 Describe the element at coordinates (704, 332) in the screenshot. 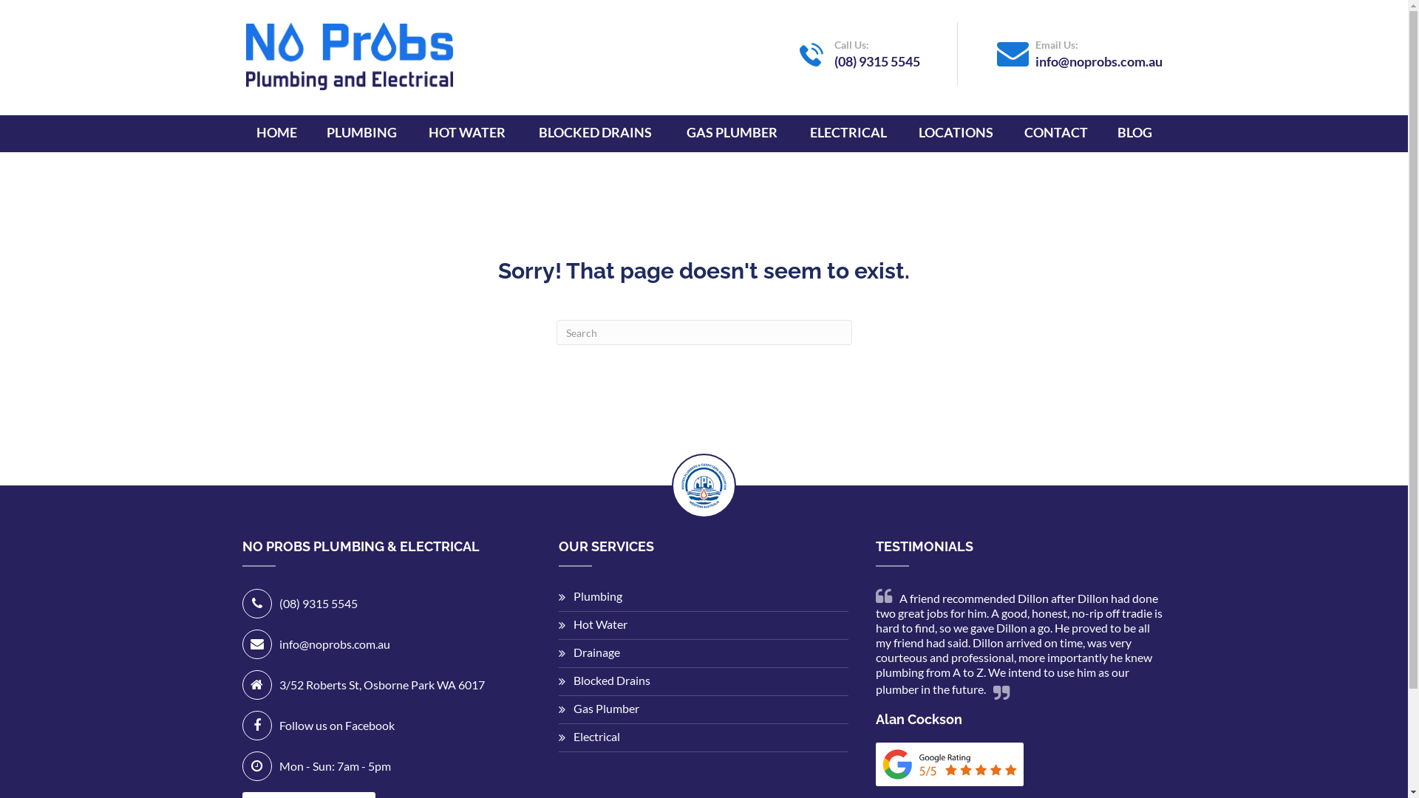

I see `Type and press Enter to search.` at that location.